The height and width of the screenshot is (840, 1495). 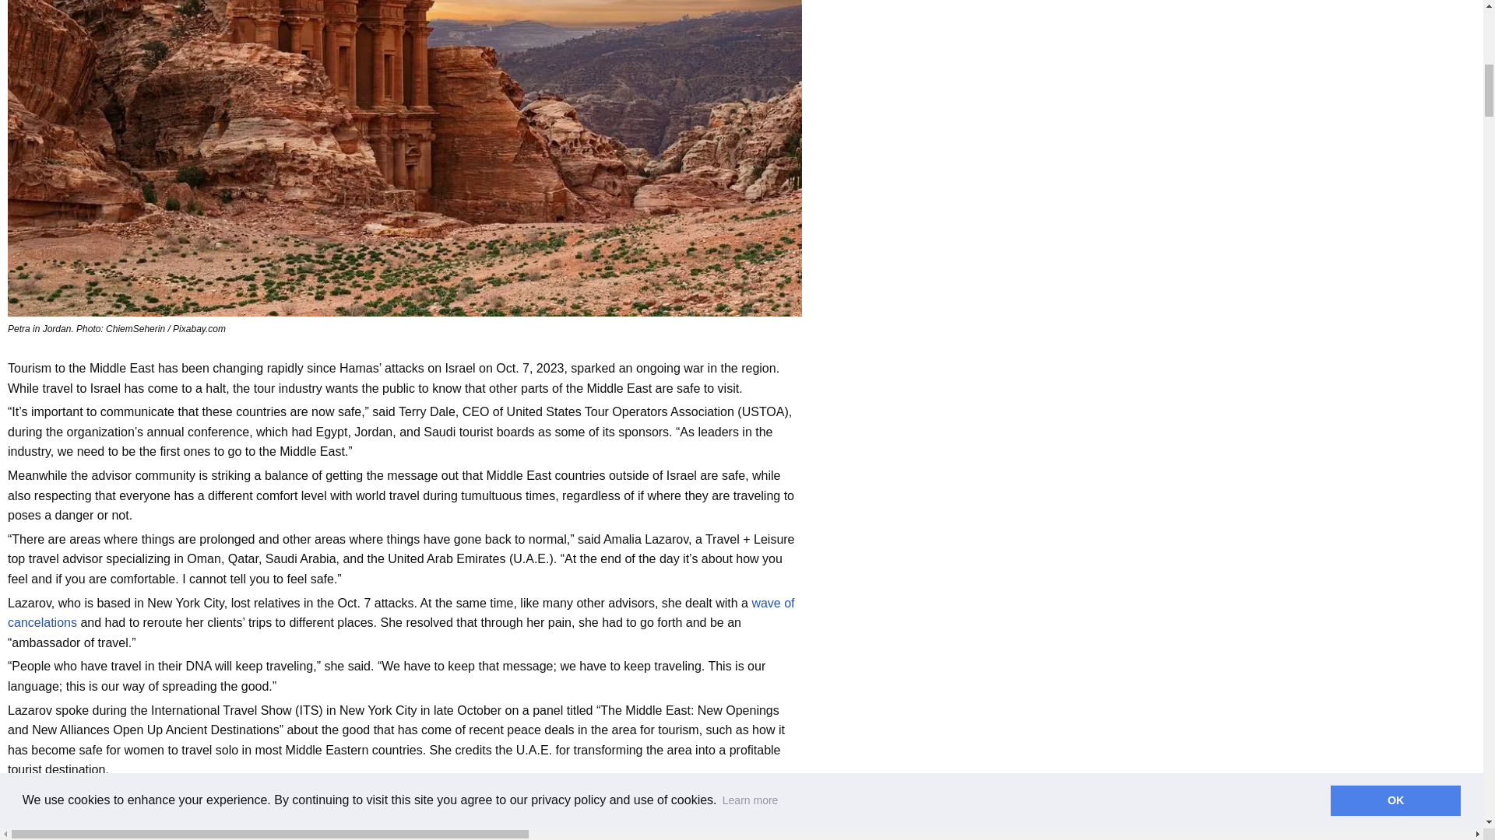 What do you see at coordinates (401, 613) in the screenshot?
I see `wave of cancelations` at bounding box center [401, 613].